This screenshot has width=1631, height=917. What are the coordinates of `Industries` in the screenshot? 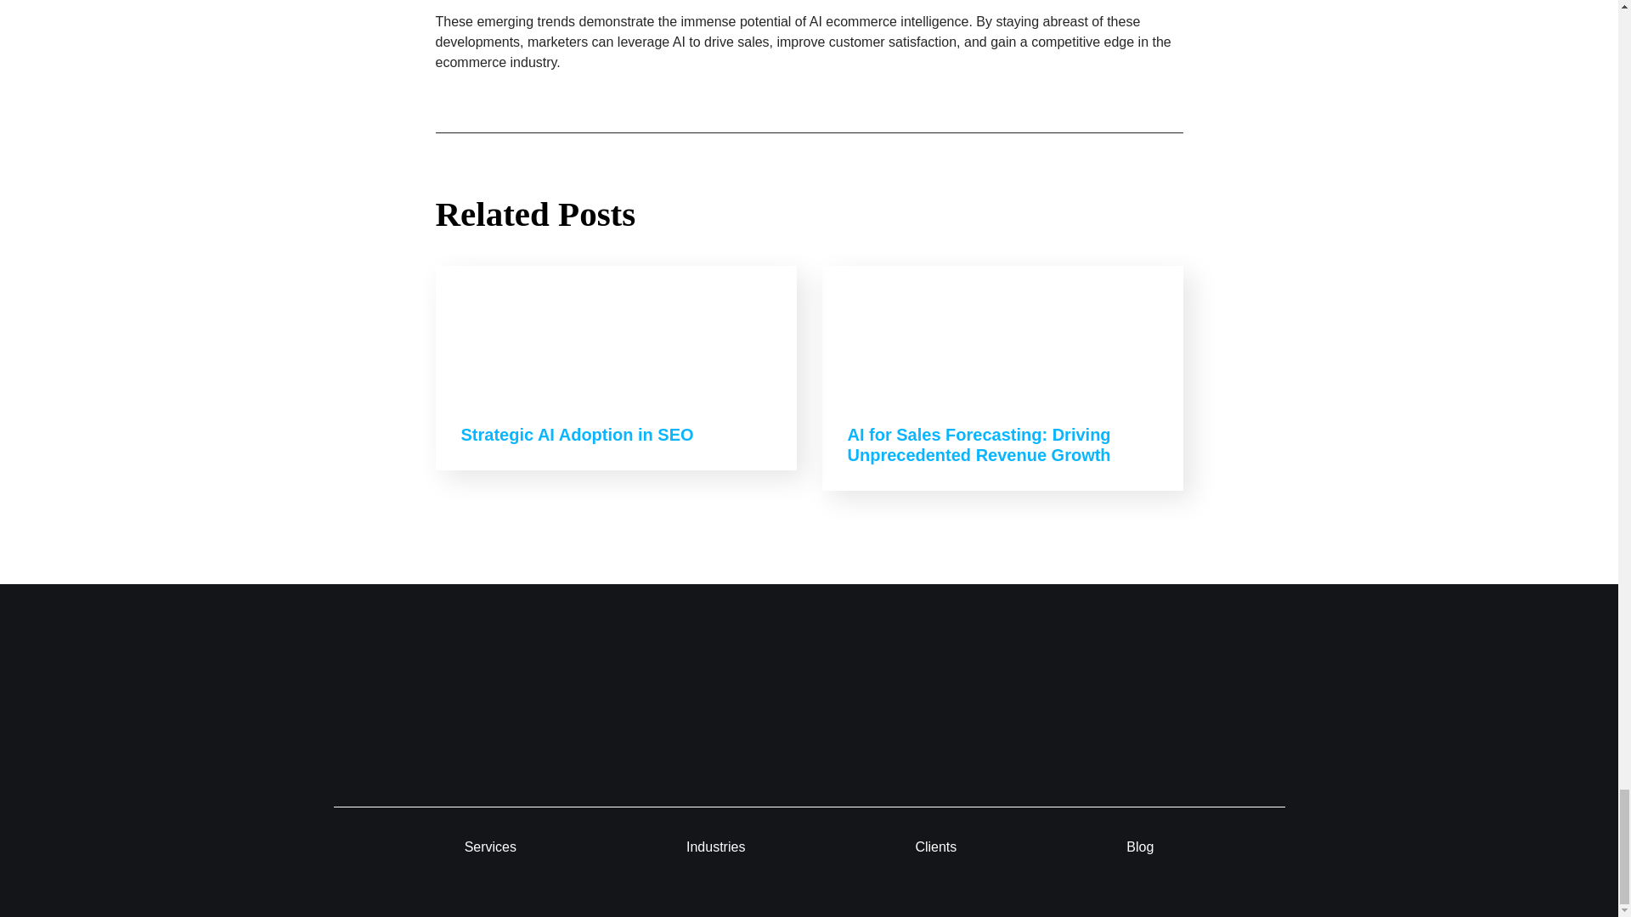 It's located at (715, 847).